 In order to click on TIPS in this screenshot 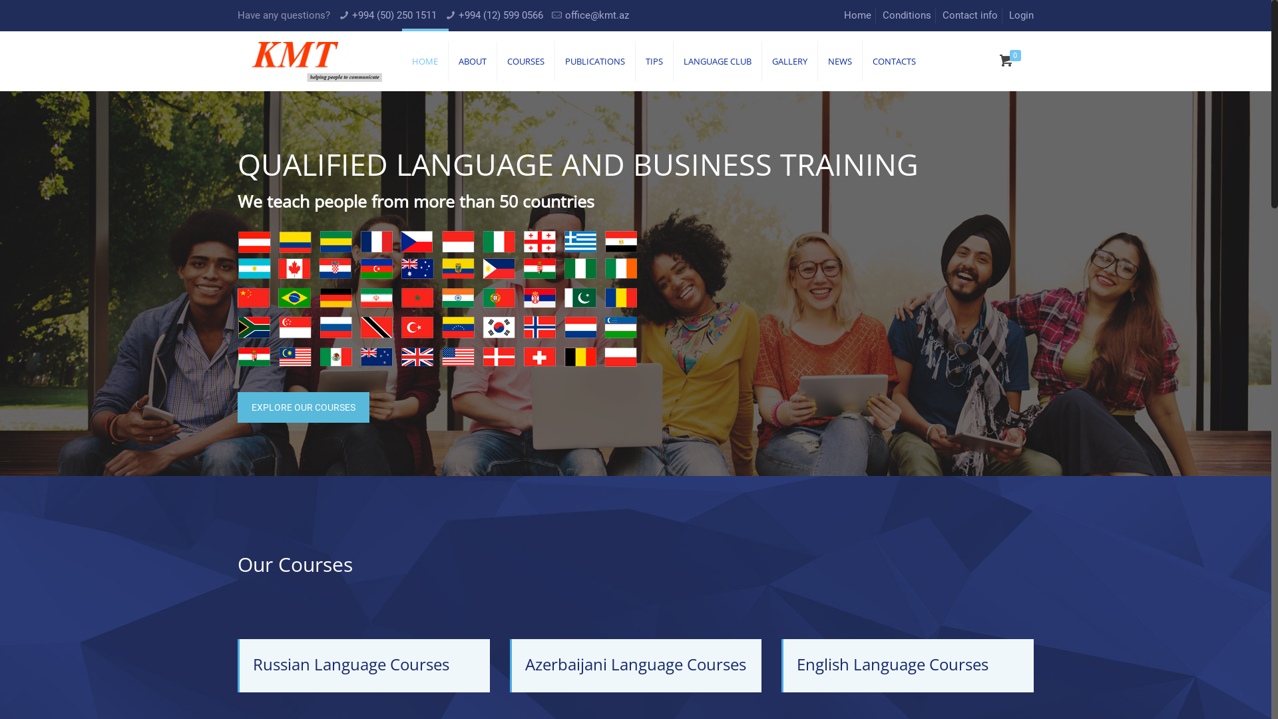, I will do `click(655, 61)`.